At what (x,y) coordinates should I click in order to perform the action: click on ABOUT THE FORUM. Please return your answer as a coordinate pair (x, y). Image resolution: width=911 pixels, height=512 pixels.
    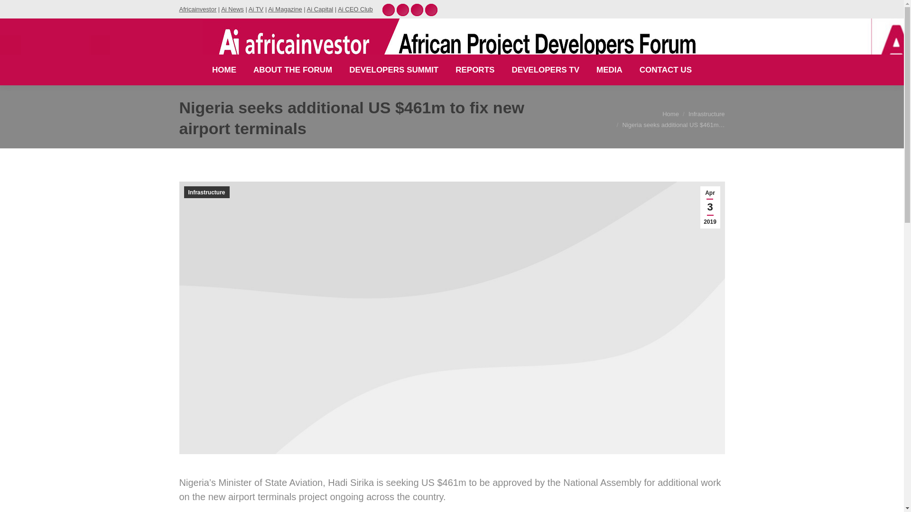
    Looking at the image, I should click on (292, 70).